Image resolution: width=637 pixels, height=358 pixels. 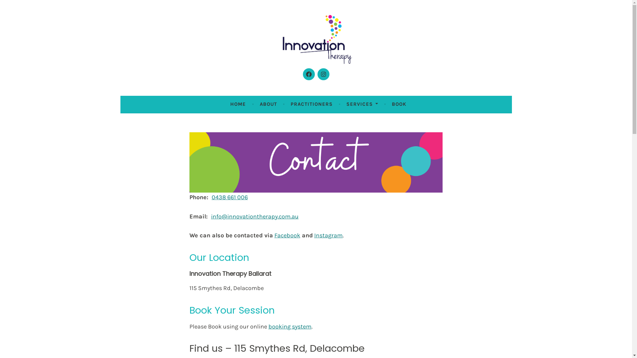 I want to click on Innovation Therapy, so click(x=214, y=78).